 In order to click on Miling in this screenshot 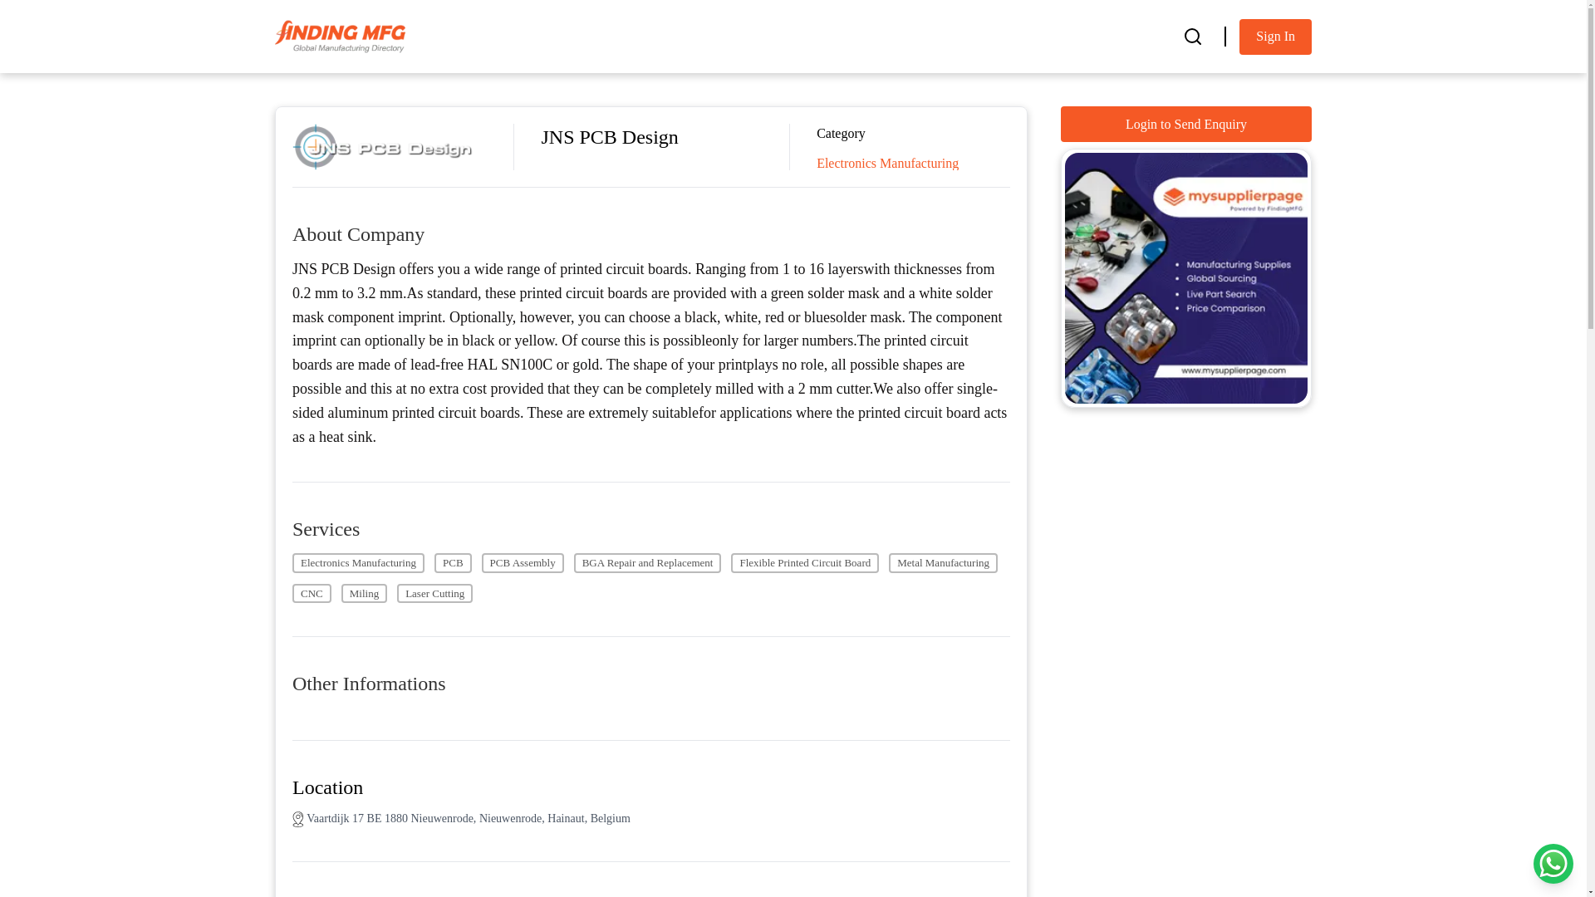, I will do `click(364, 593)`.